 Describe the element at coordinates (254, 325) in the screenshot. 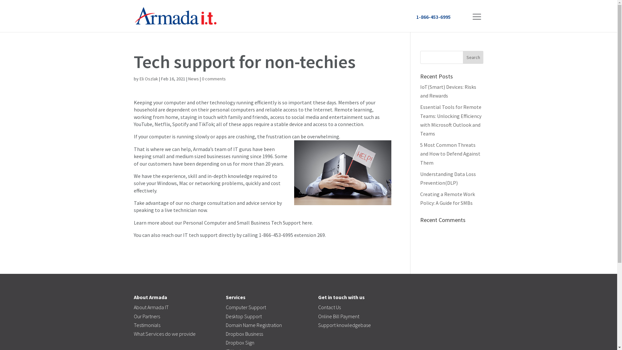

I see `Domain Name Registration` at that location.